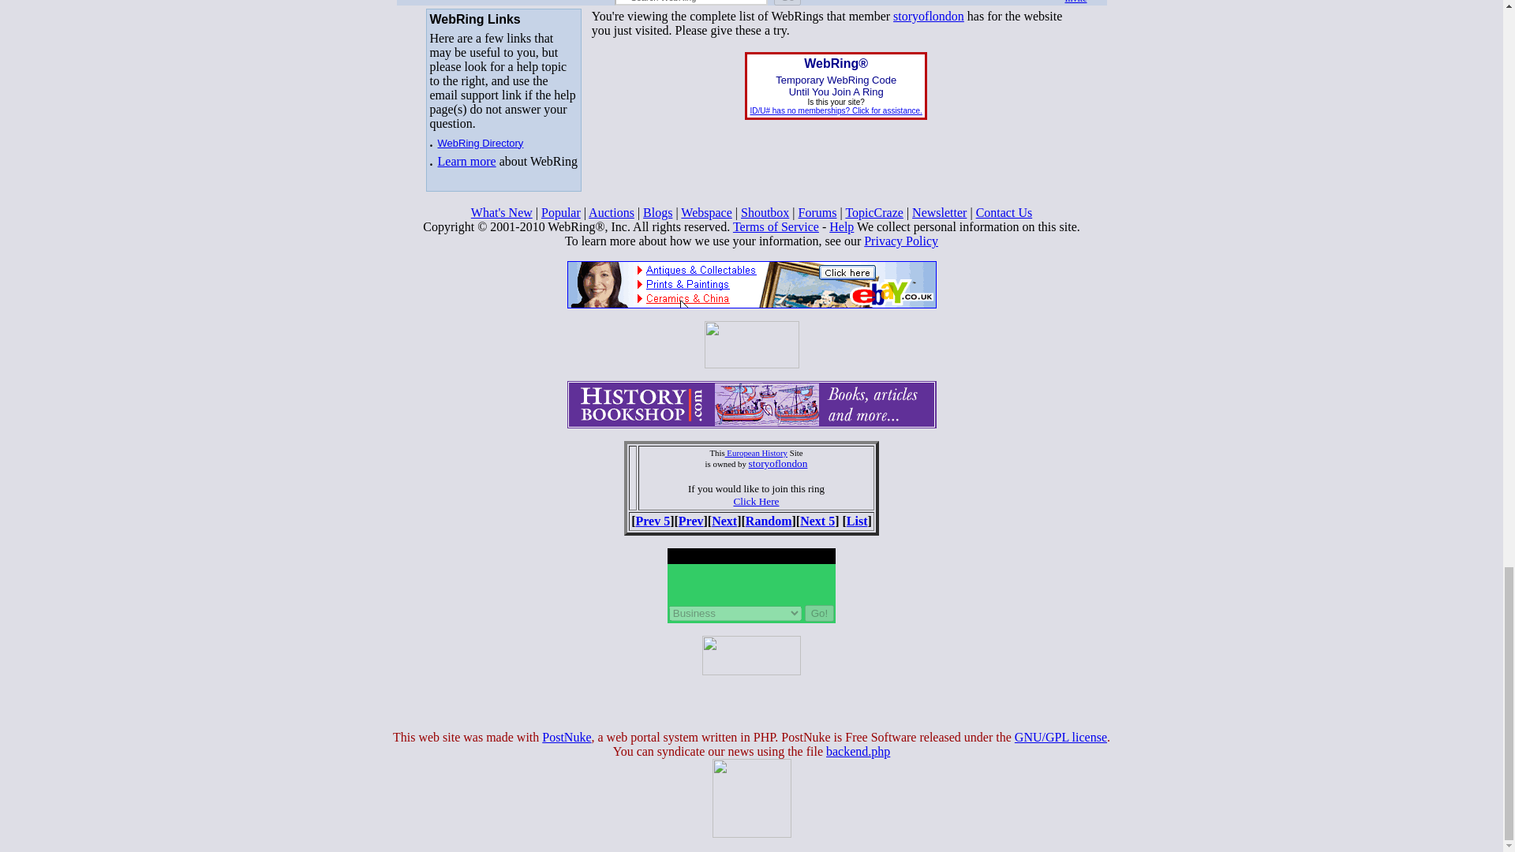 Image resolution: width=1515 pixels, height=852 pixels. Describe the element at coordinates (691, 2) in the screenshot. I see `Enter a few keywords to search with` at that location.